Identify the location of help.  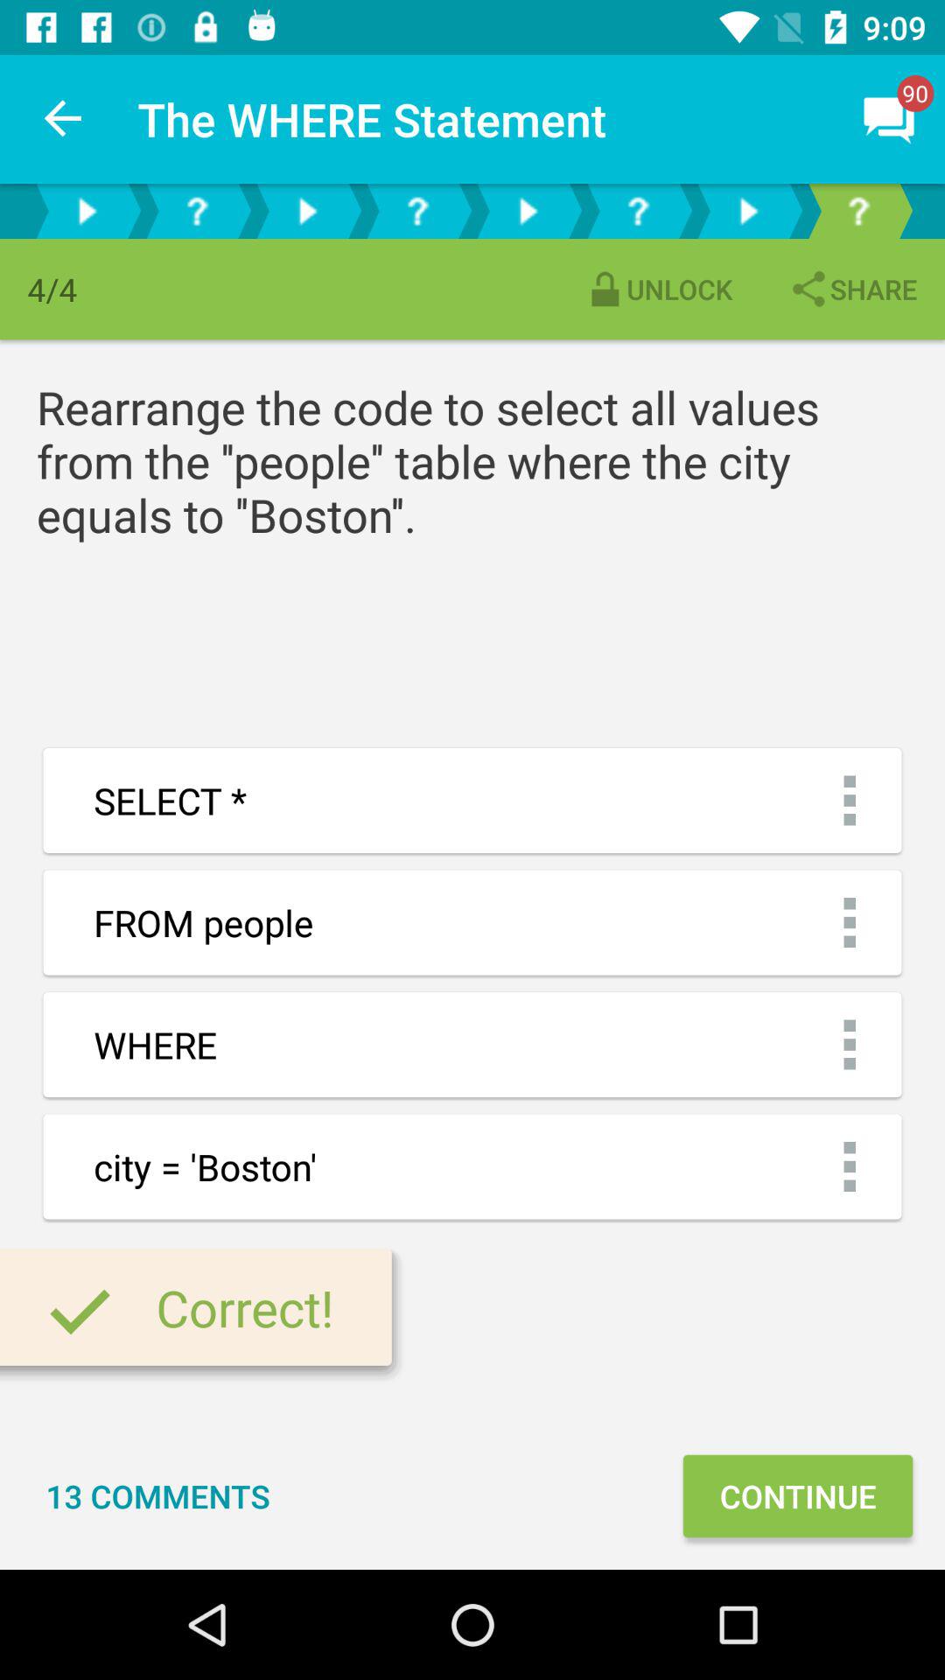
(858, 212).